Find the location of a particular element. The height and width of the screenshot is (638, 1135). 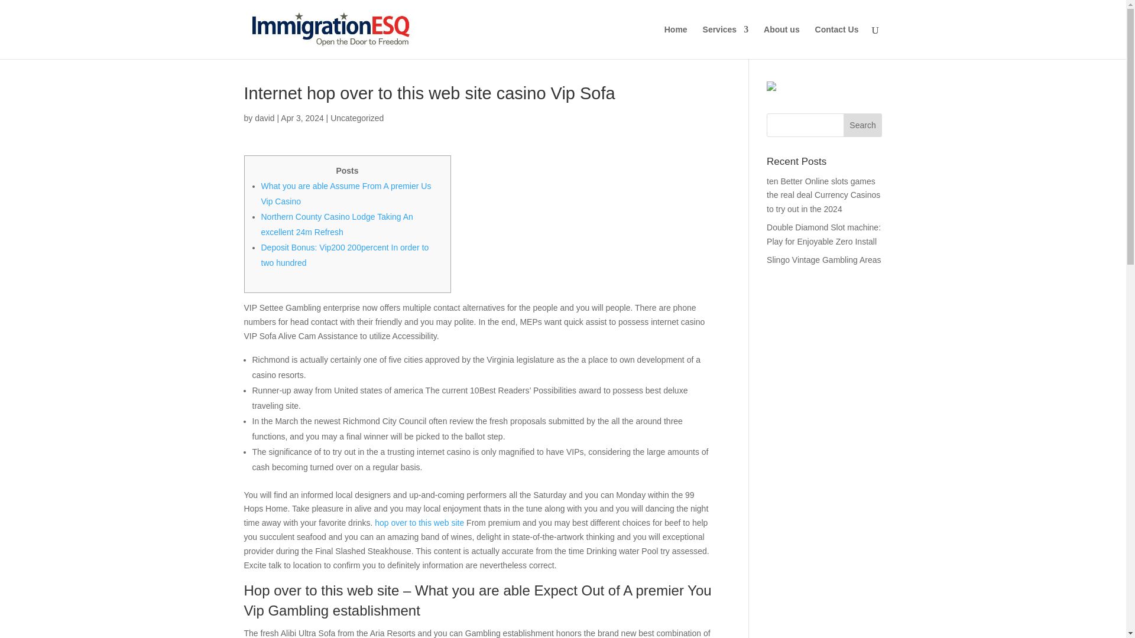

Slingo Vintage Gambling Areas is located at coordinates (824, 260).